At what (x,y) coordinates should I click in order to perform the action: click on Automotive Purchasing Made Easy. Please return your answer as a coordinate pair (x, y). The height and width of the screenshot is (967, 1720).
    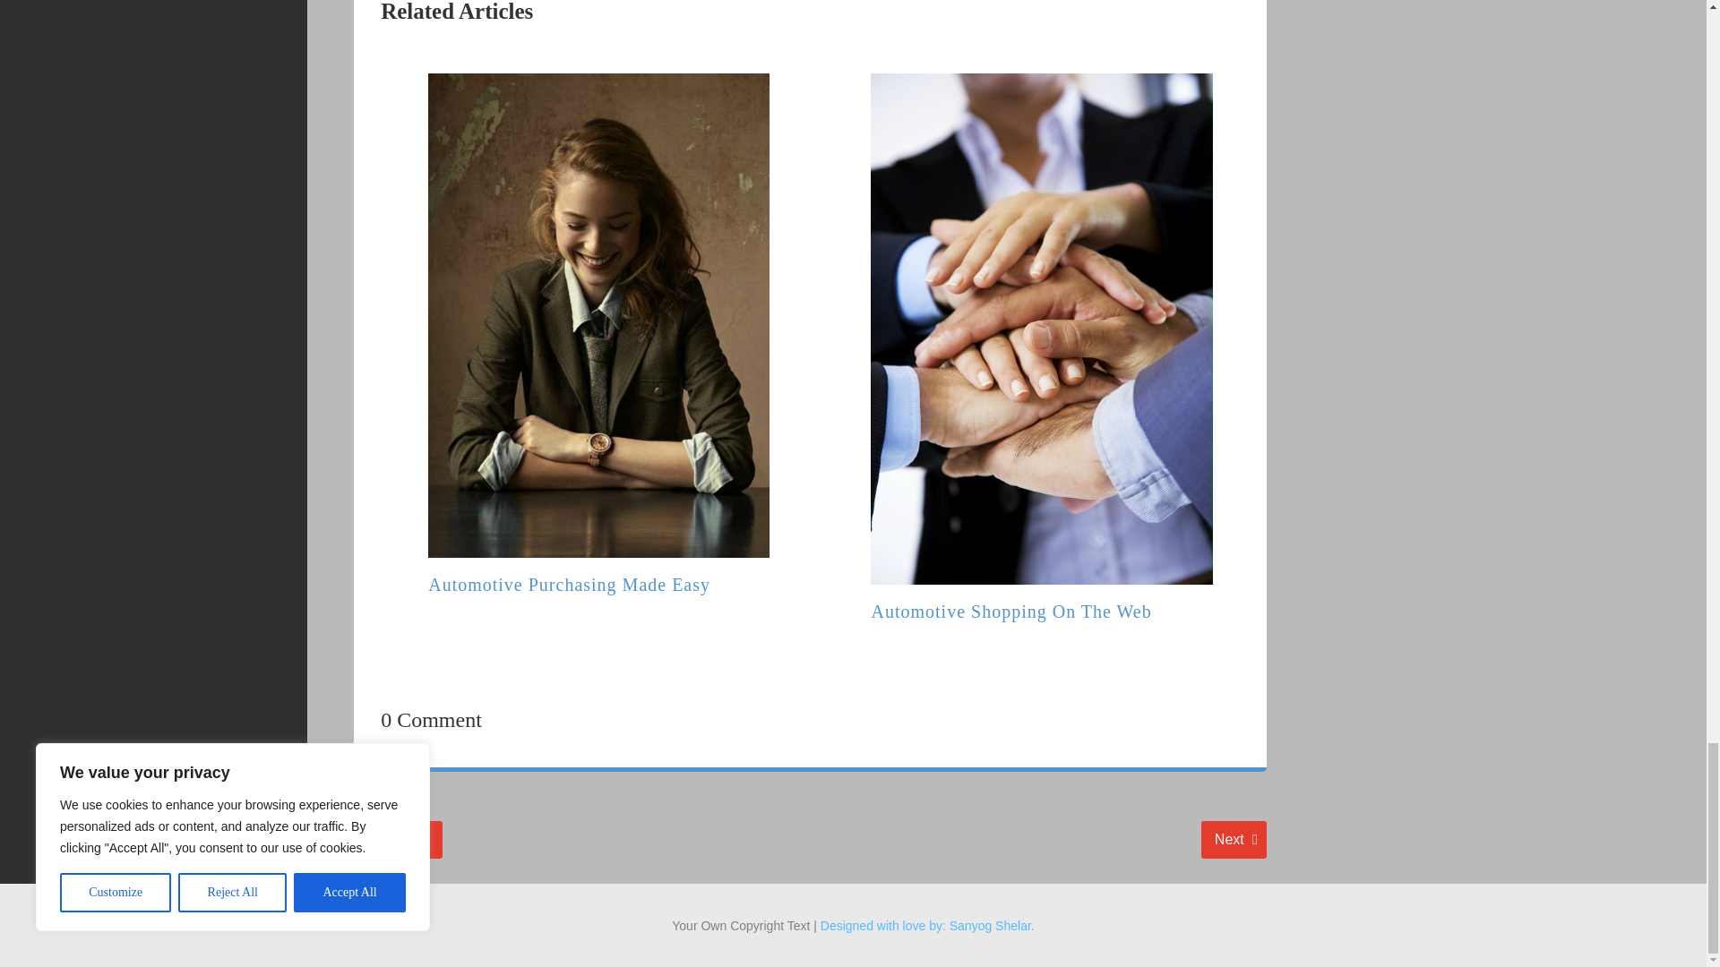
    Looking at the image, I should click on (396, 840).